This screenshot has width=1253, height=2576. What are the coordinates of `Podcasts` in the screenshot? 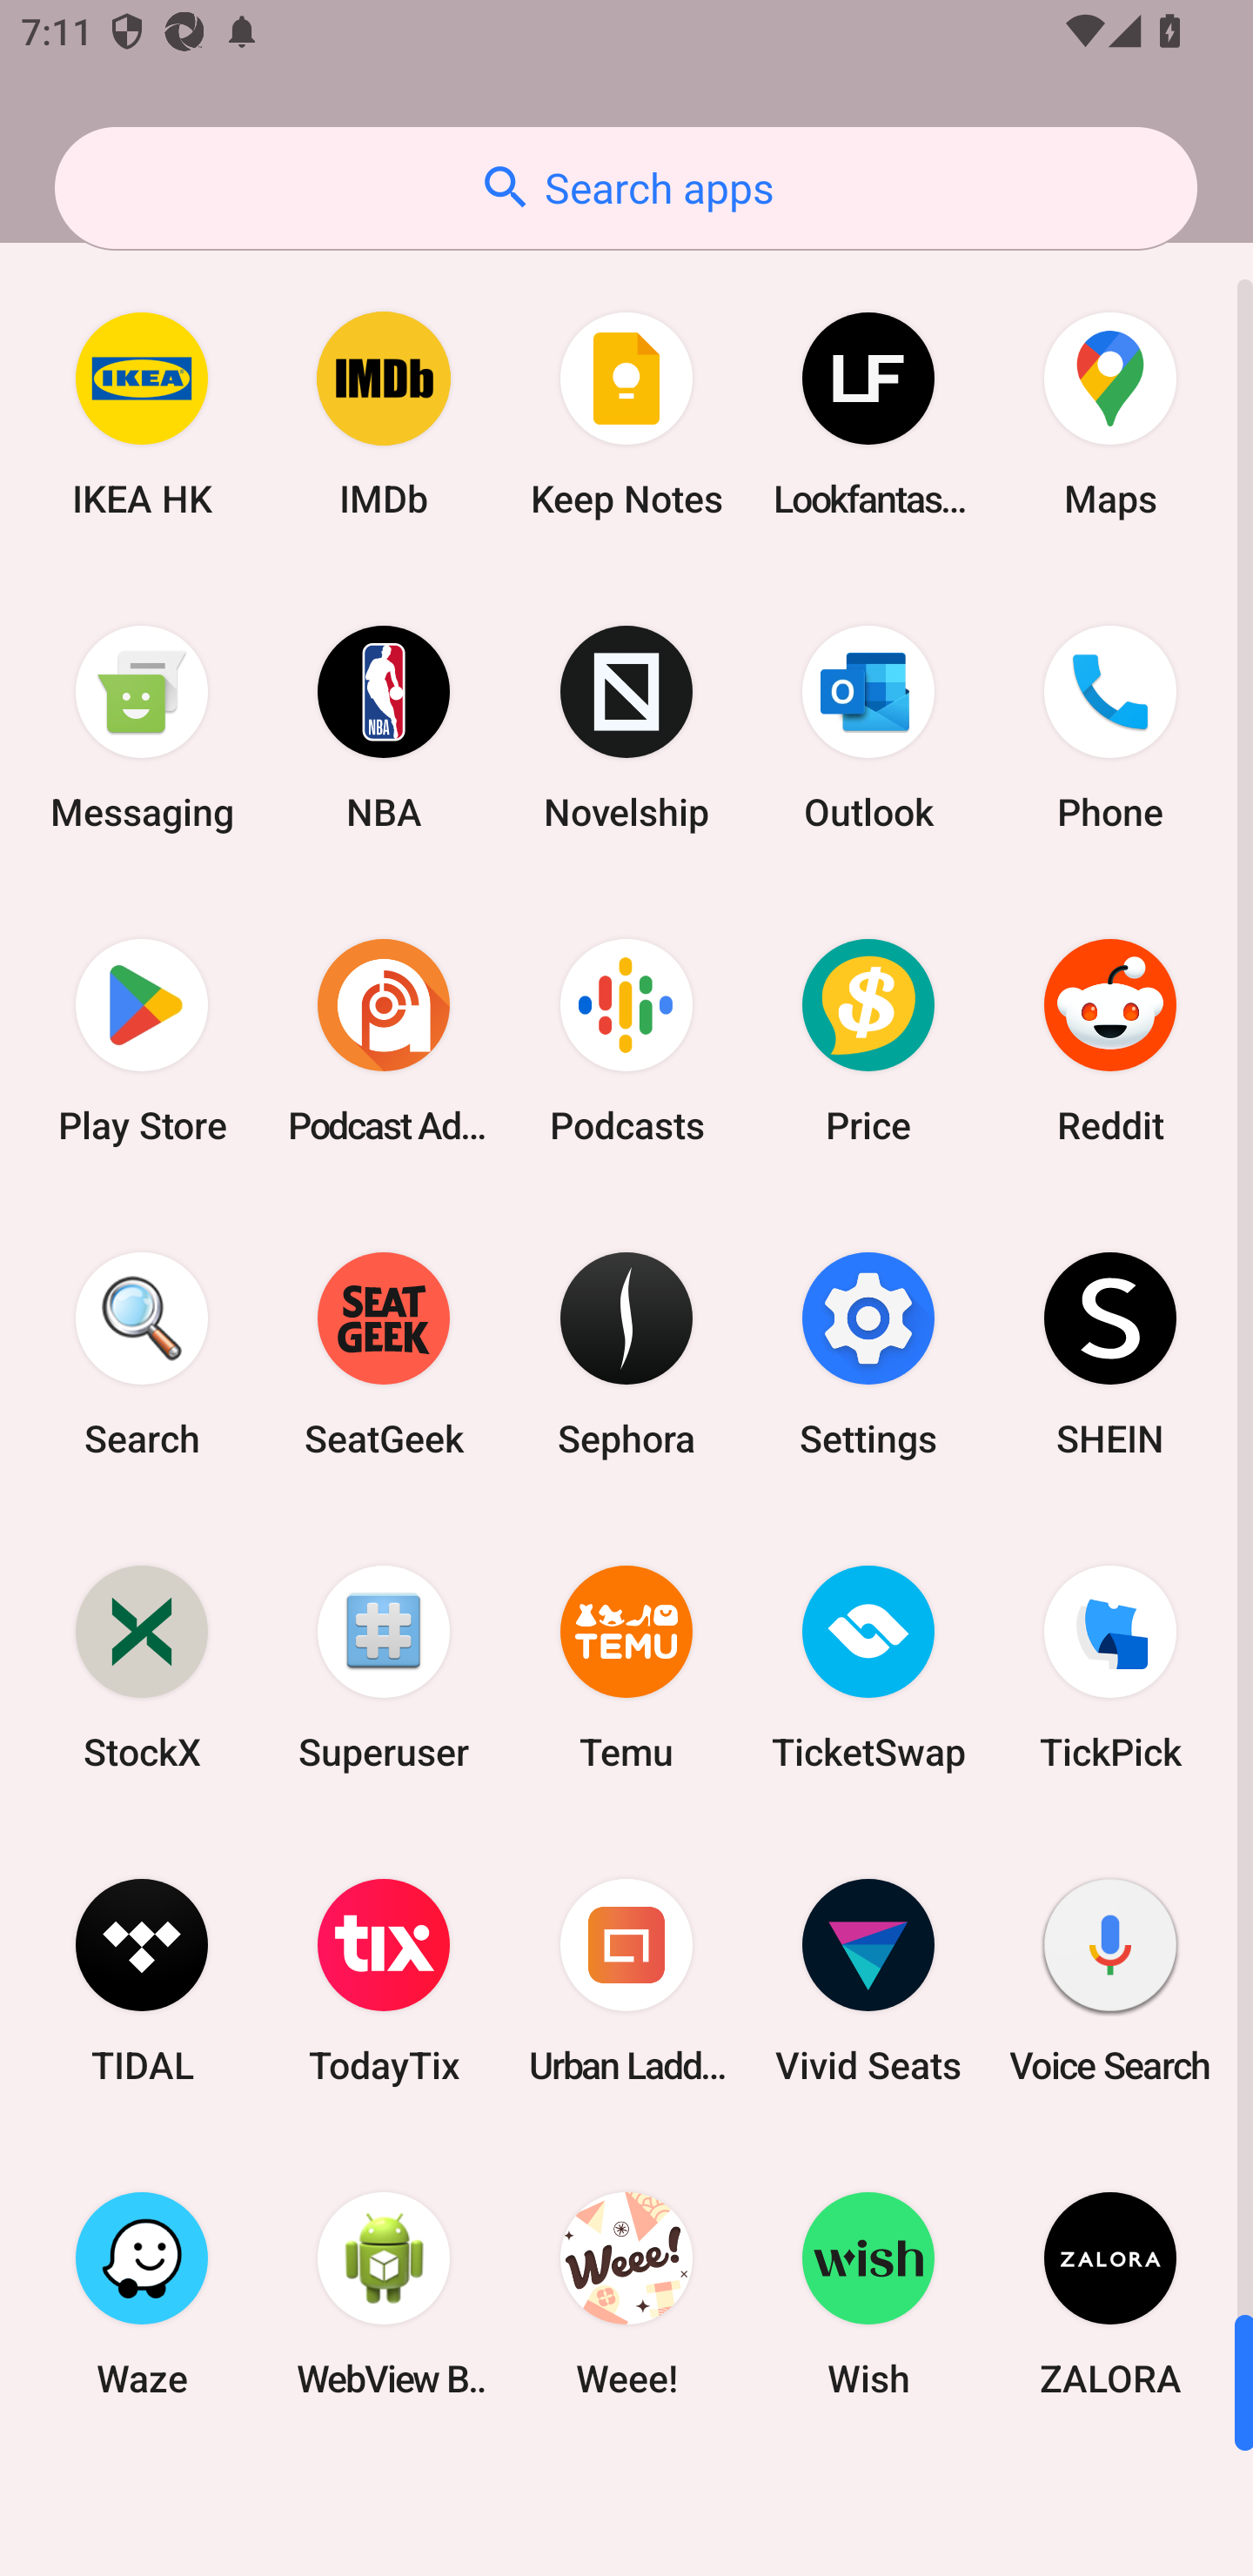 It's located at (626, 1041).